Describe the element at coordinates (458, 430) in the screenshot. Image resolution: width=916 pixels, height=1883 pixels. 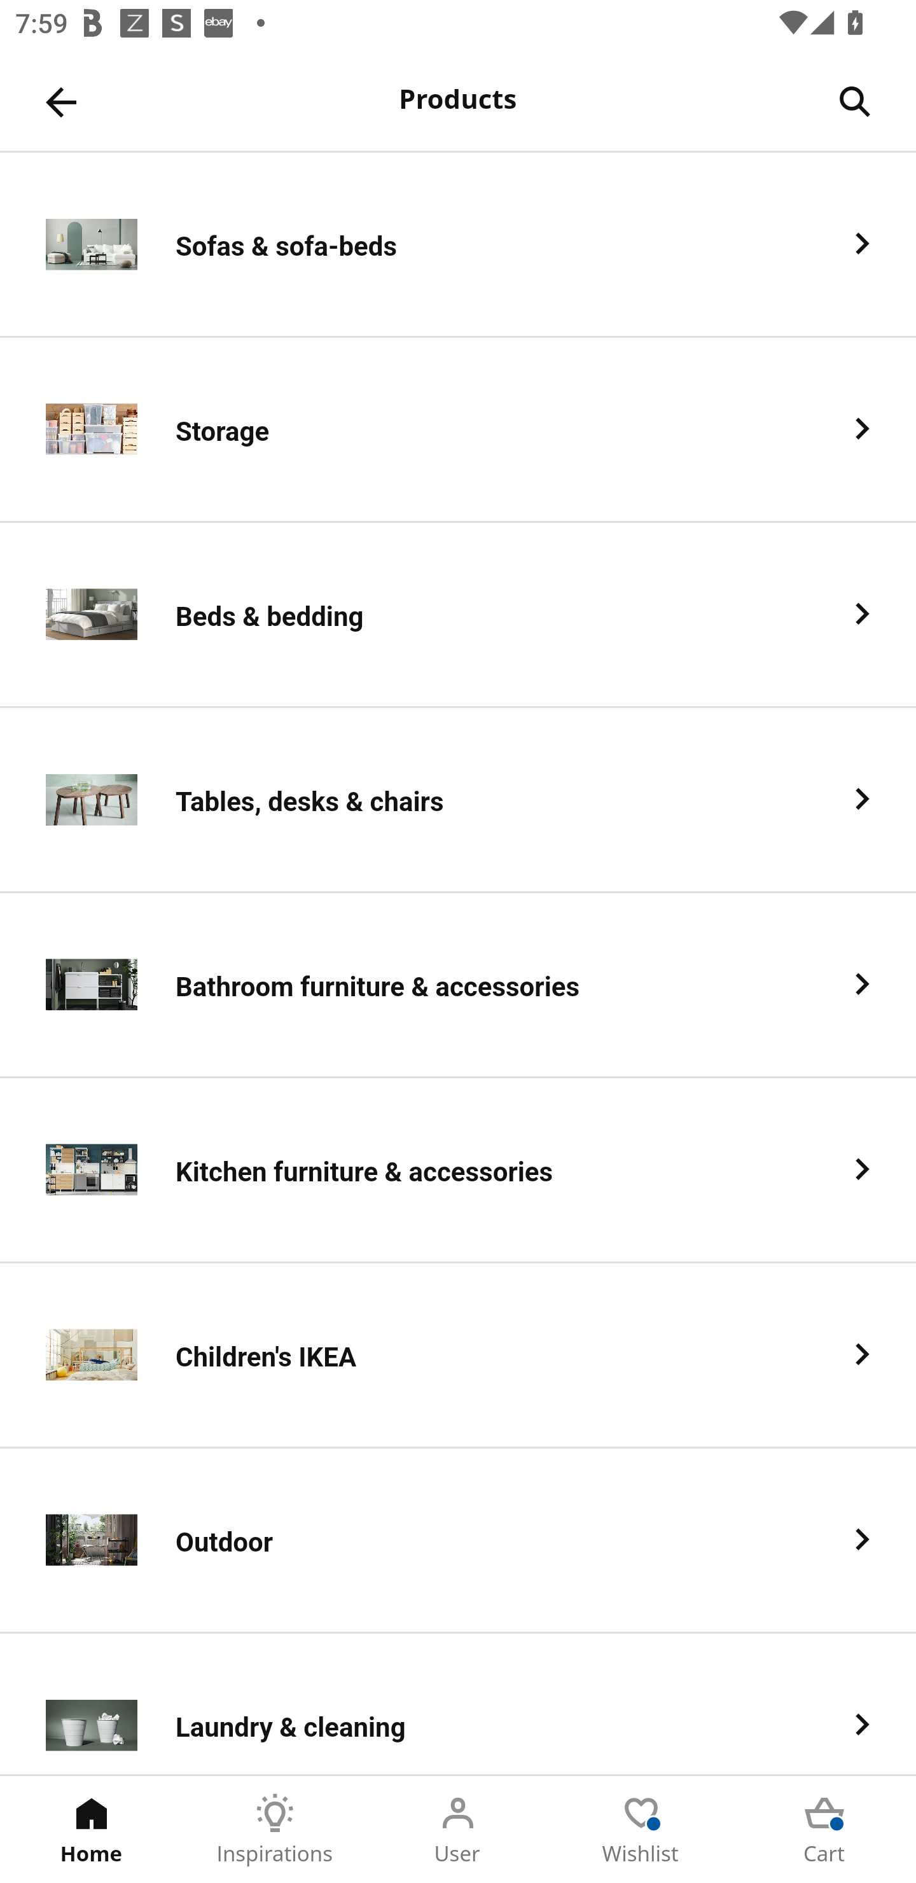
I see `Storage` at that location.